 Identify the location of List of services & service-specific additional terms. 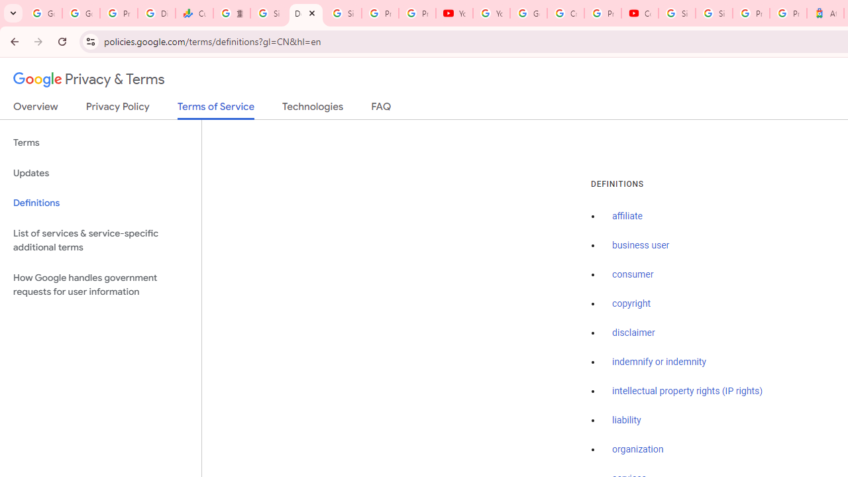
(101, 240).